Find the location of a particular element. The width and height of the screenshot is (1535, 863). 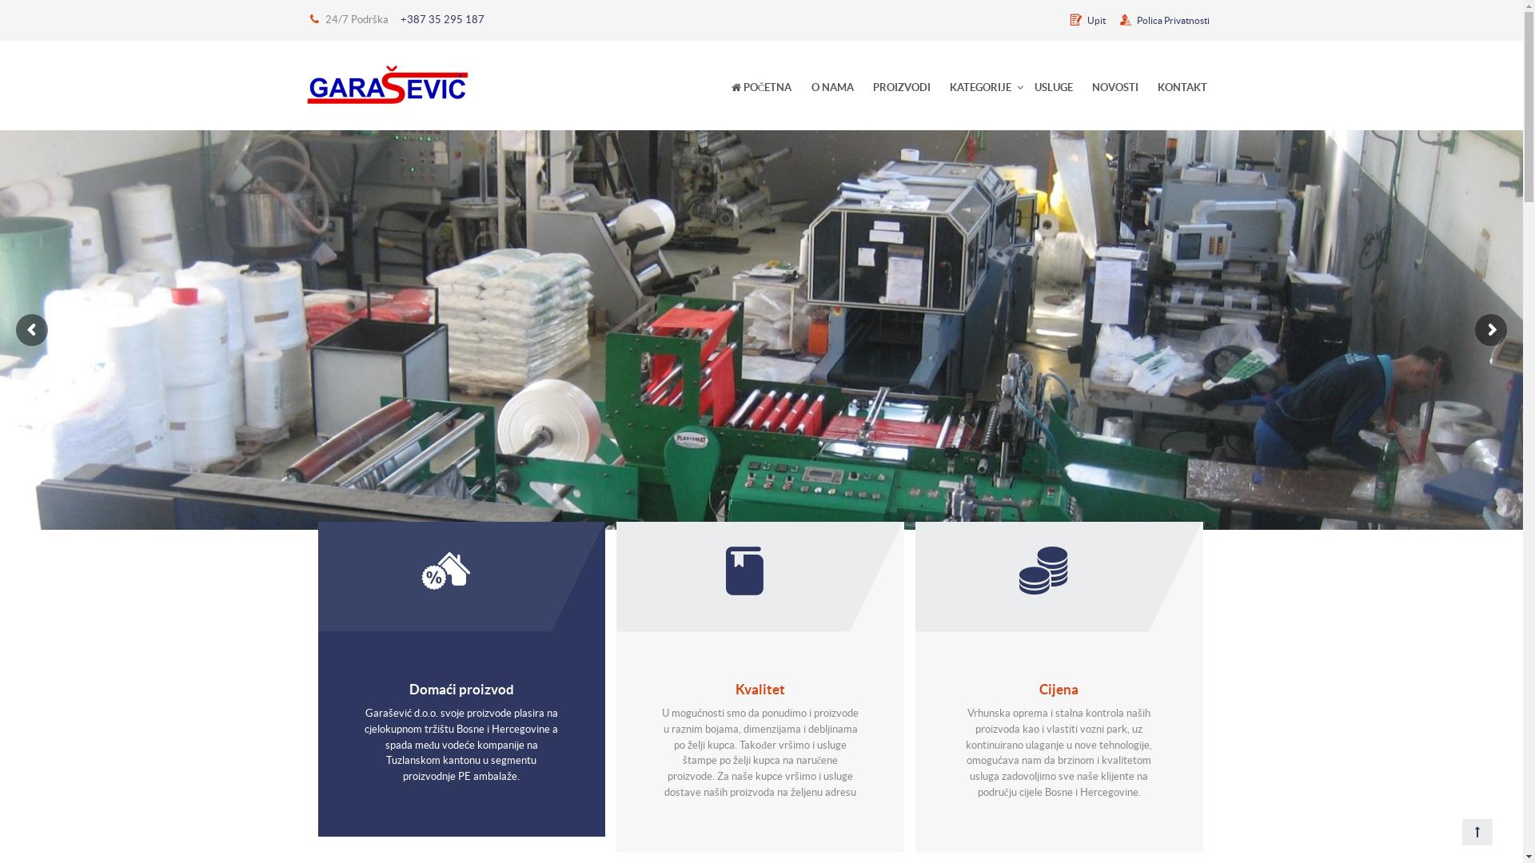

KATEGORIJE is located at coordinates (980, 88).